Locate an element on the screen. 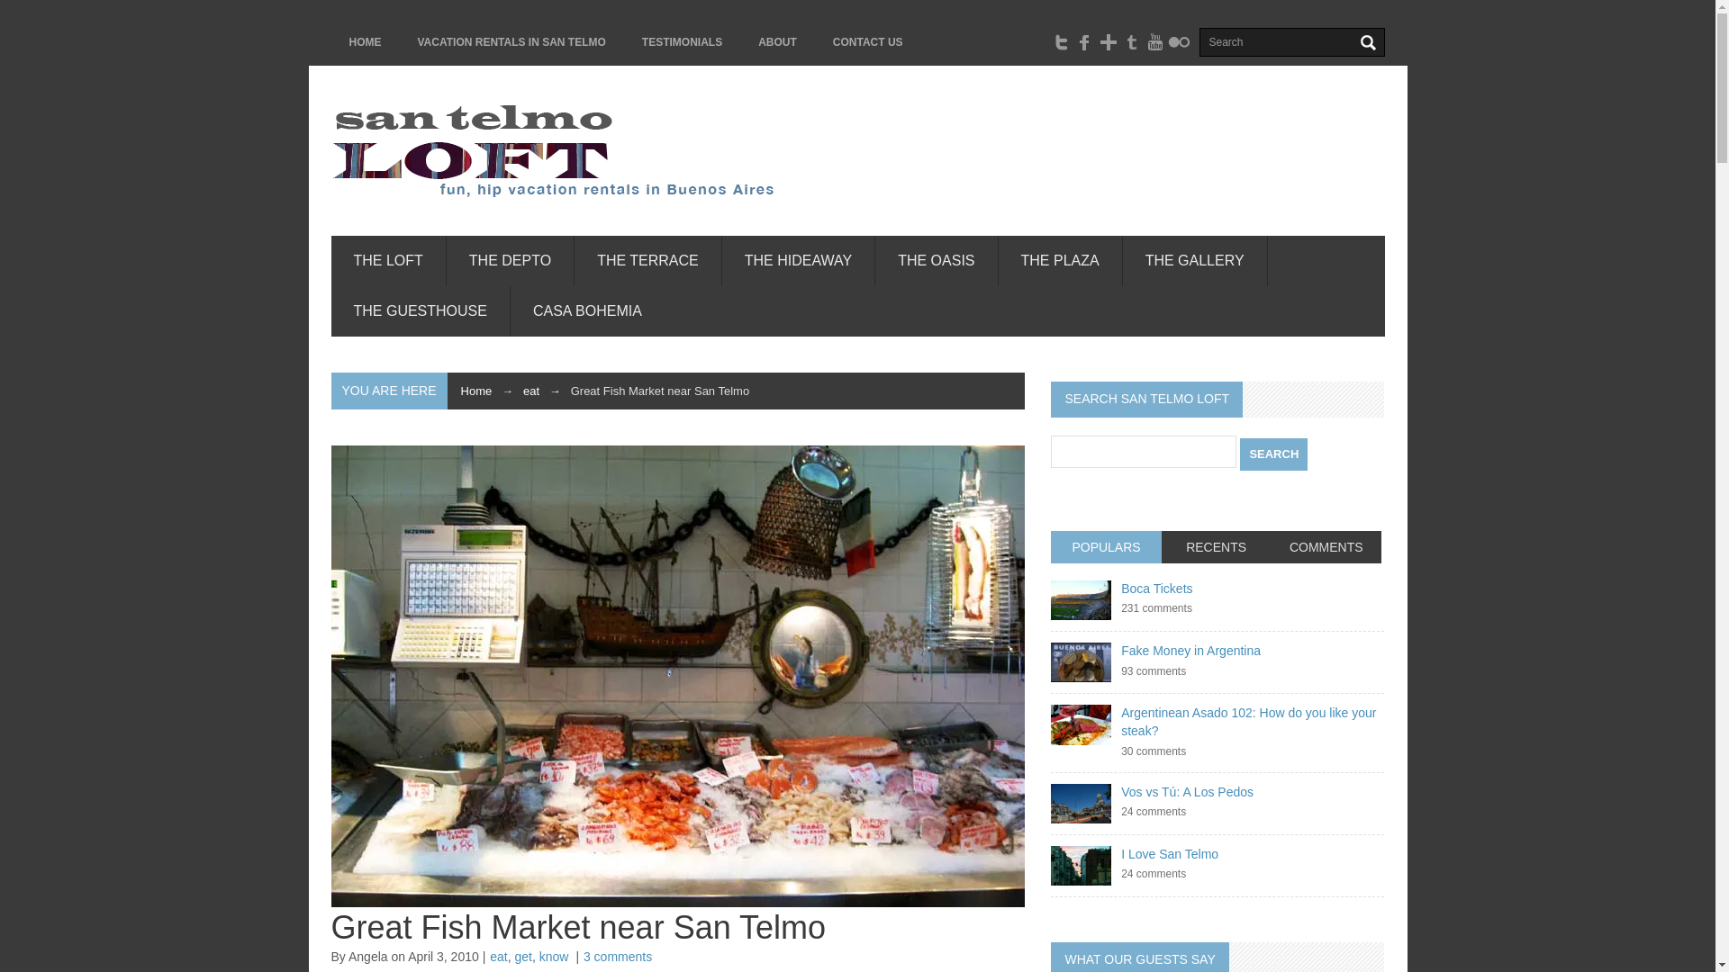 The width and height of the screenshot is (1729, 972). HOME is located at coordinates (366, 41).